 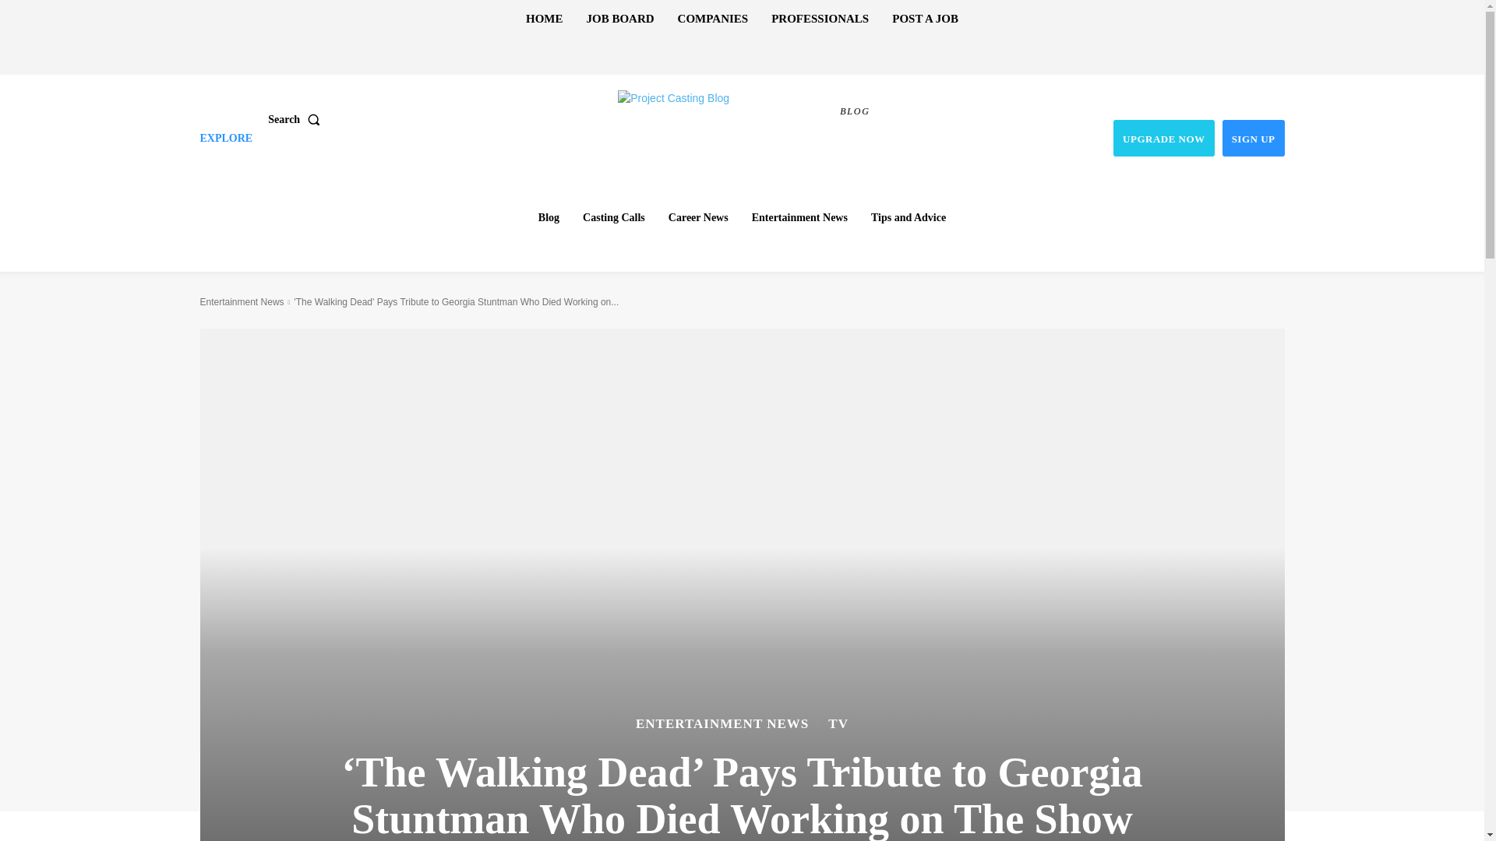 I want to click on SIGN UP, so click(x=1253, y=138).